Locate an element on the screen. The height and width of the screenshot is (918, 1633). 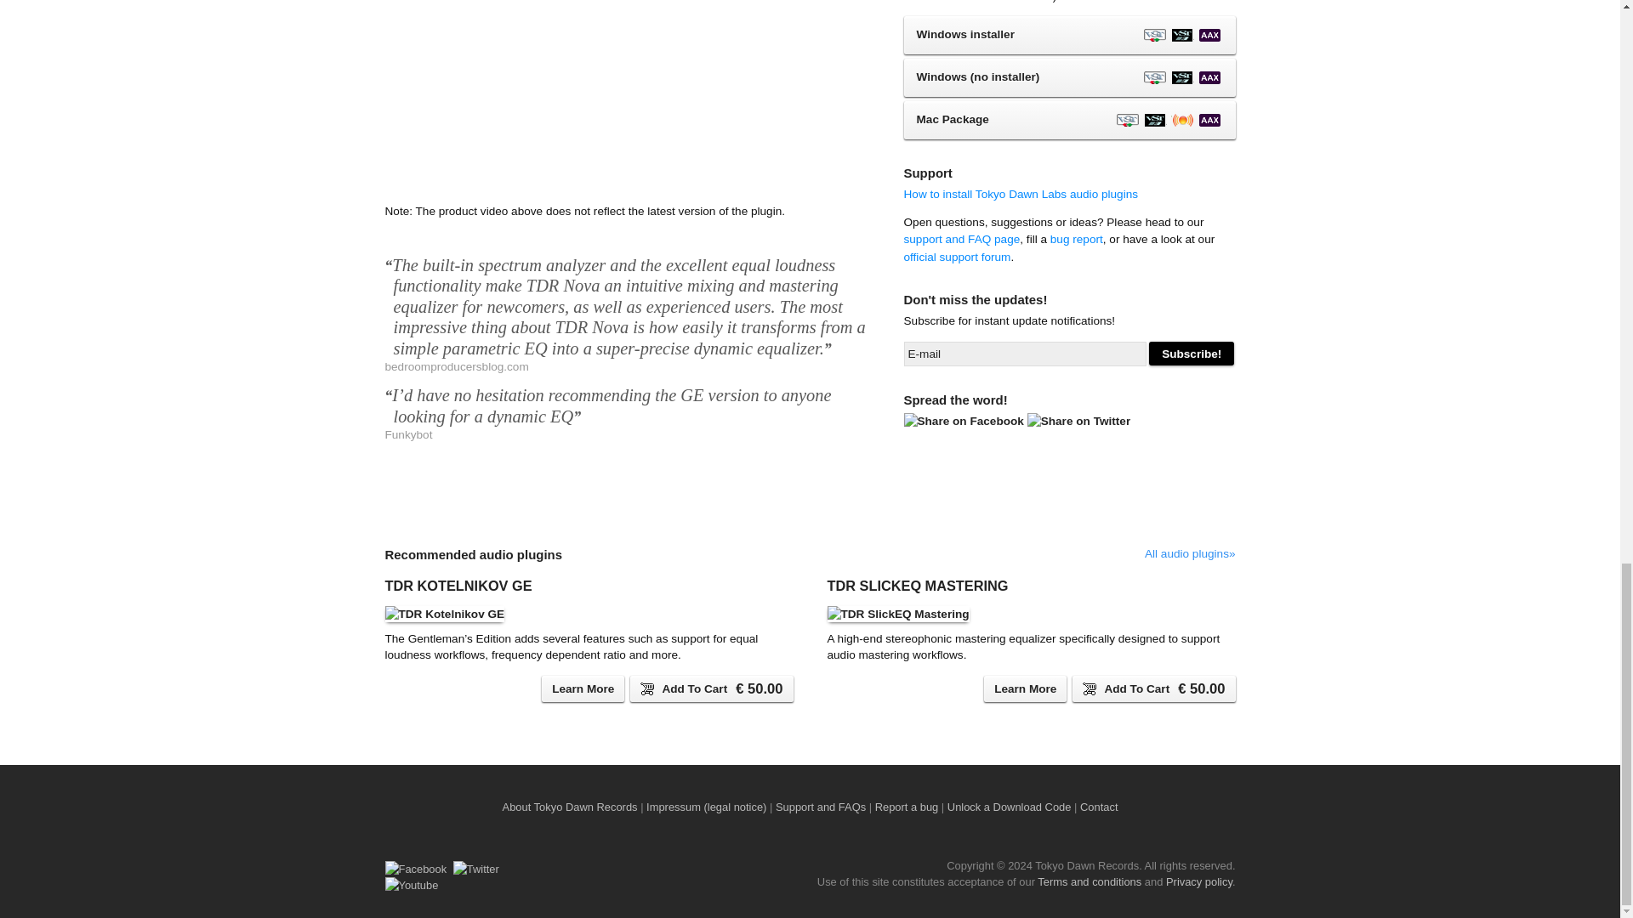
bug report is located at coordinates (1077, 240).